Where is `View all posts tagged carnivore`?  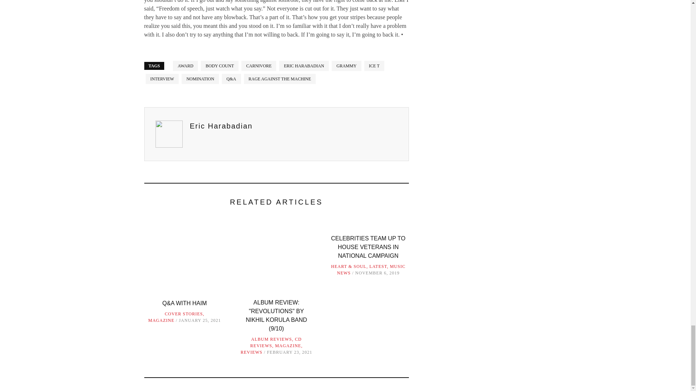 View all posts tagged carnivore is located at coordinates (259, 66).